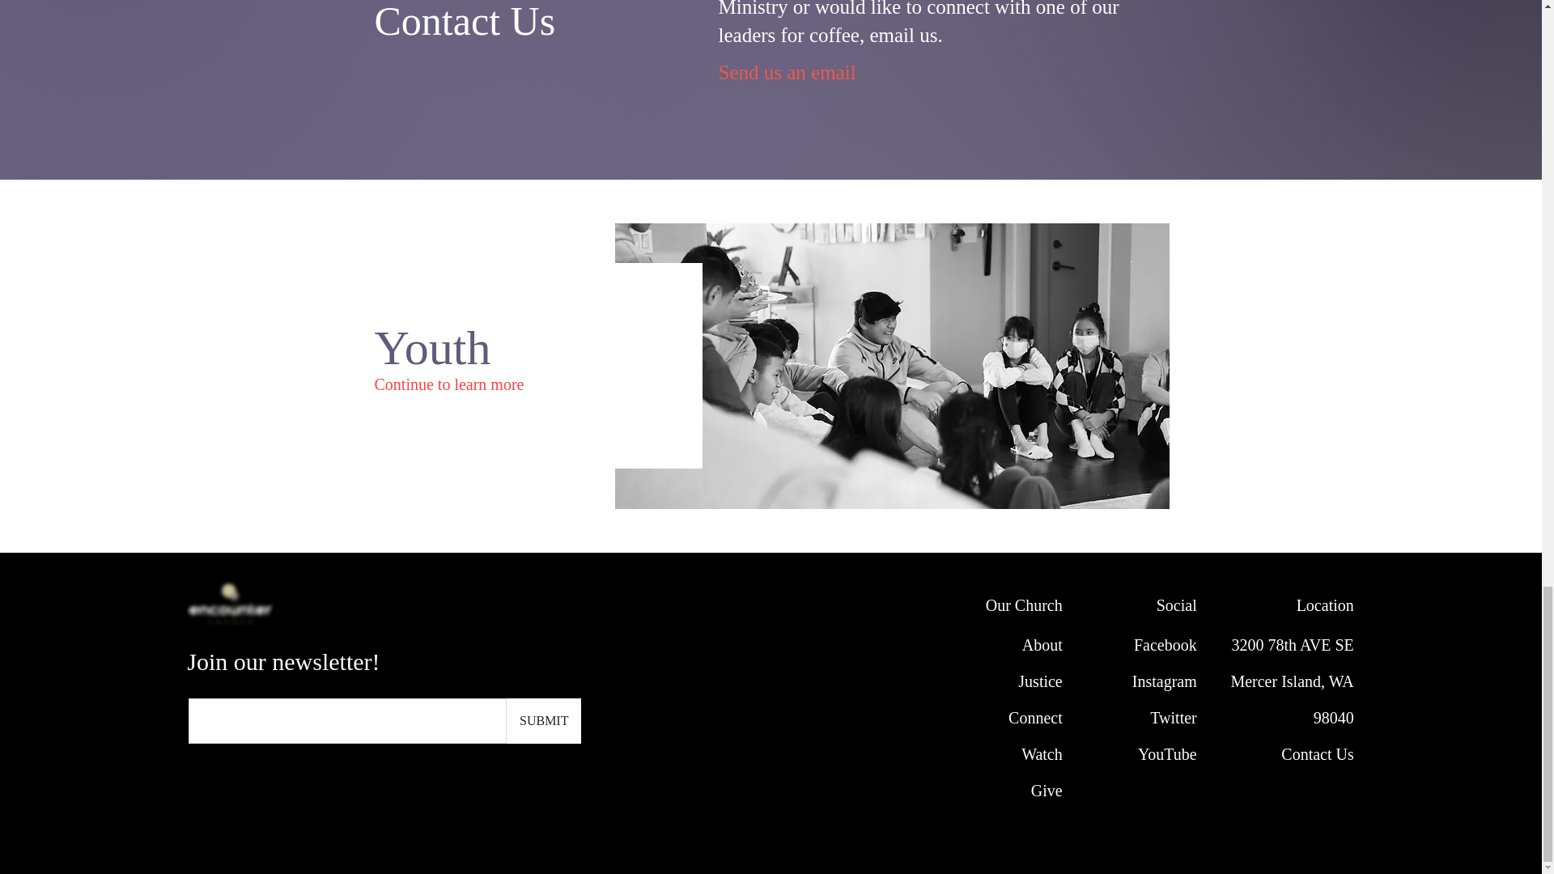 This screenshot has width=1554, height=874. What do you see at coordinates (448, 379) in the screenshot?
I see `Watch` at bounding box center [448, 379].